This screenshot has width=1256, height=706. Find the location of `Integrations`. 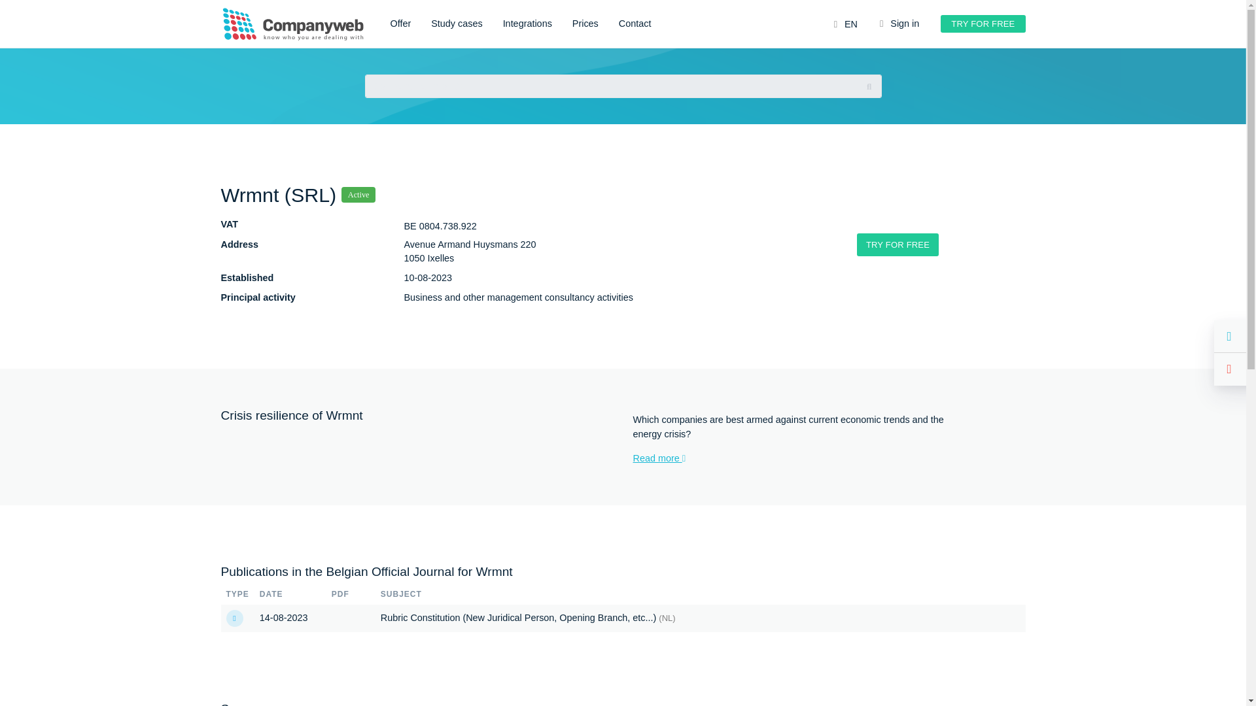

Integrations is located at coordinates (527, 24).